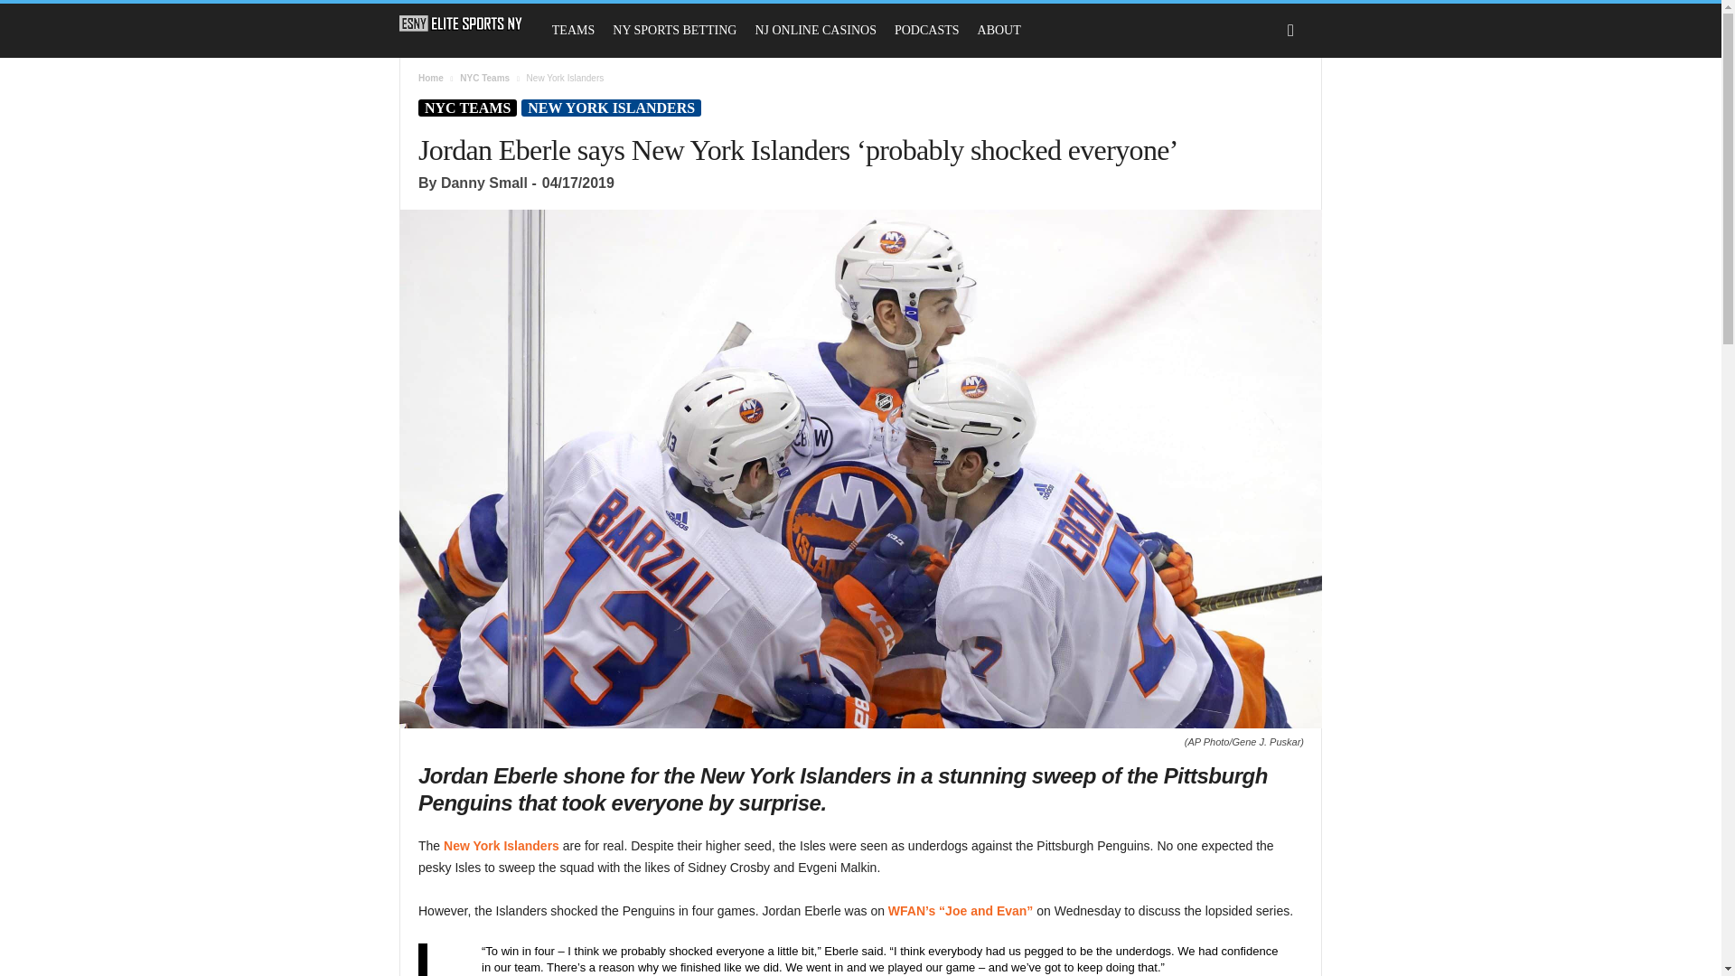 The width and height of the screenshot is (1735, 976). I want to click on Elite Sports NY, so click(461, 23).